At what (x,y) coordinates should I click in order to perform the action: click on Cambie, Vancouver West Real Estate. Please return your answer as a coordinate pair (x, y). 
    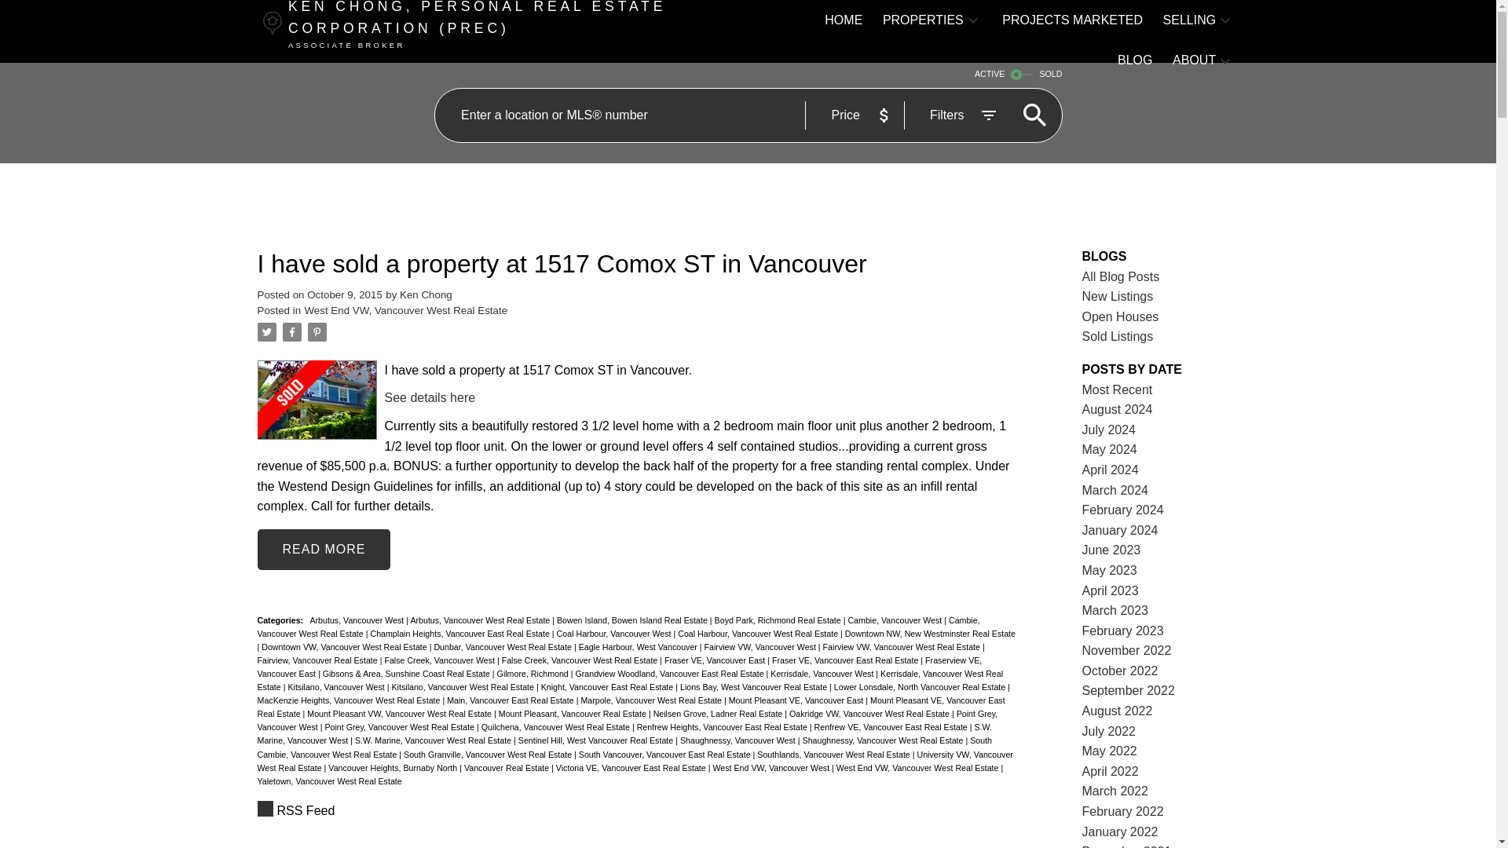
    Looking at the image, I should click on (619, 627).